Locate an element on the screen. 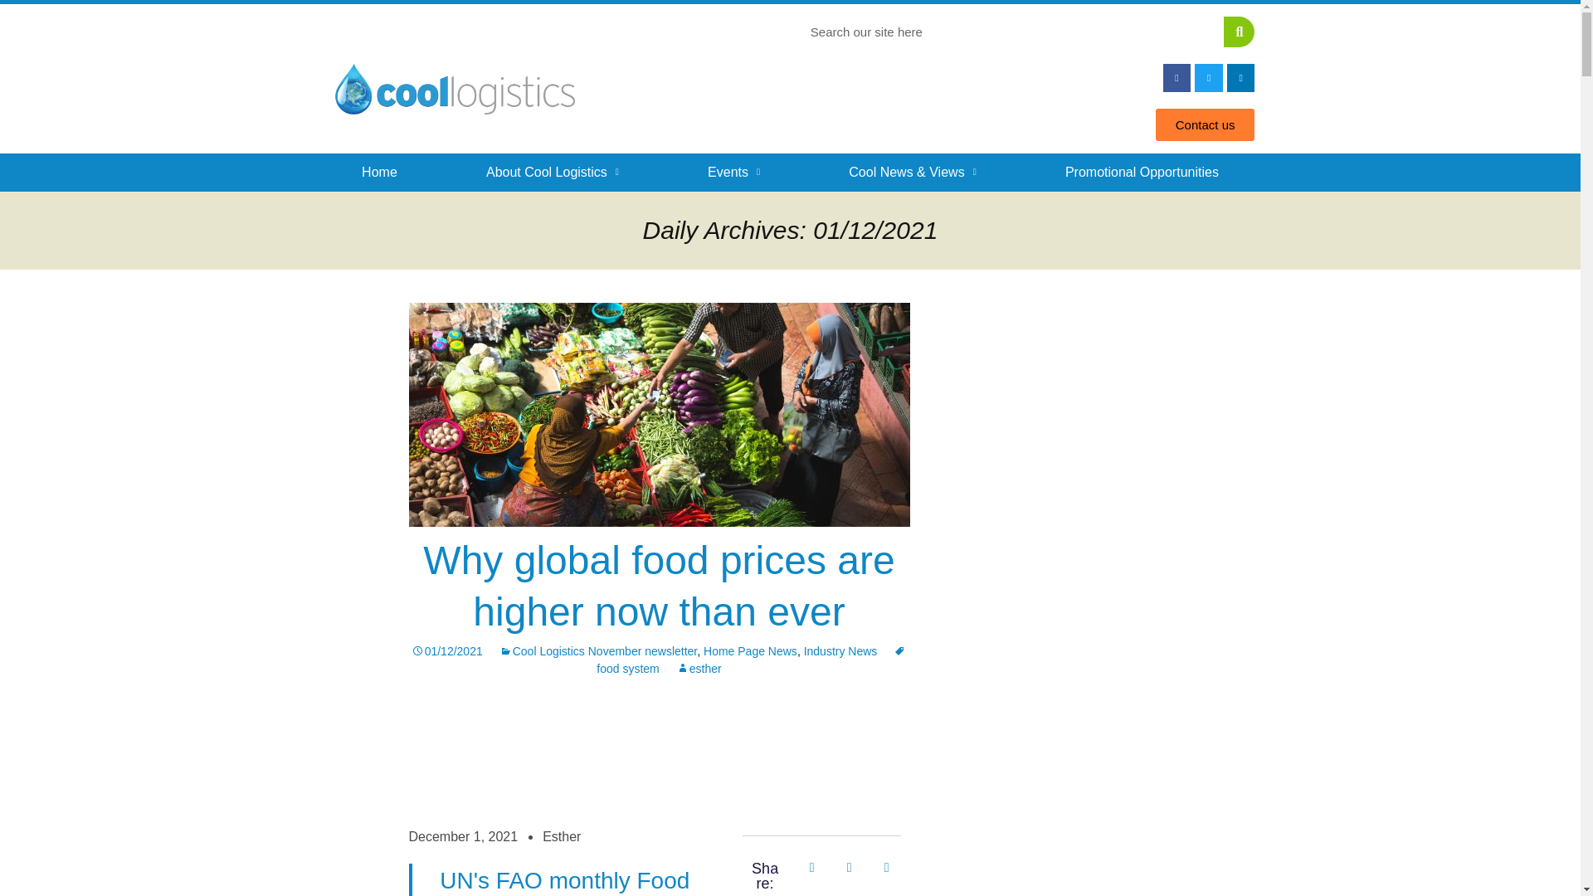  Events is located at coordinates (733, 173).